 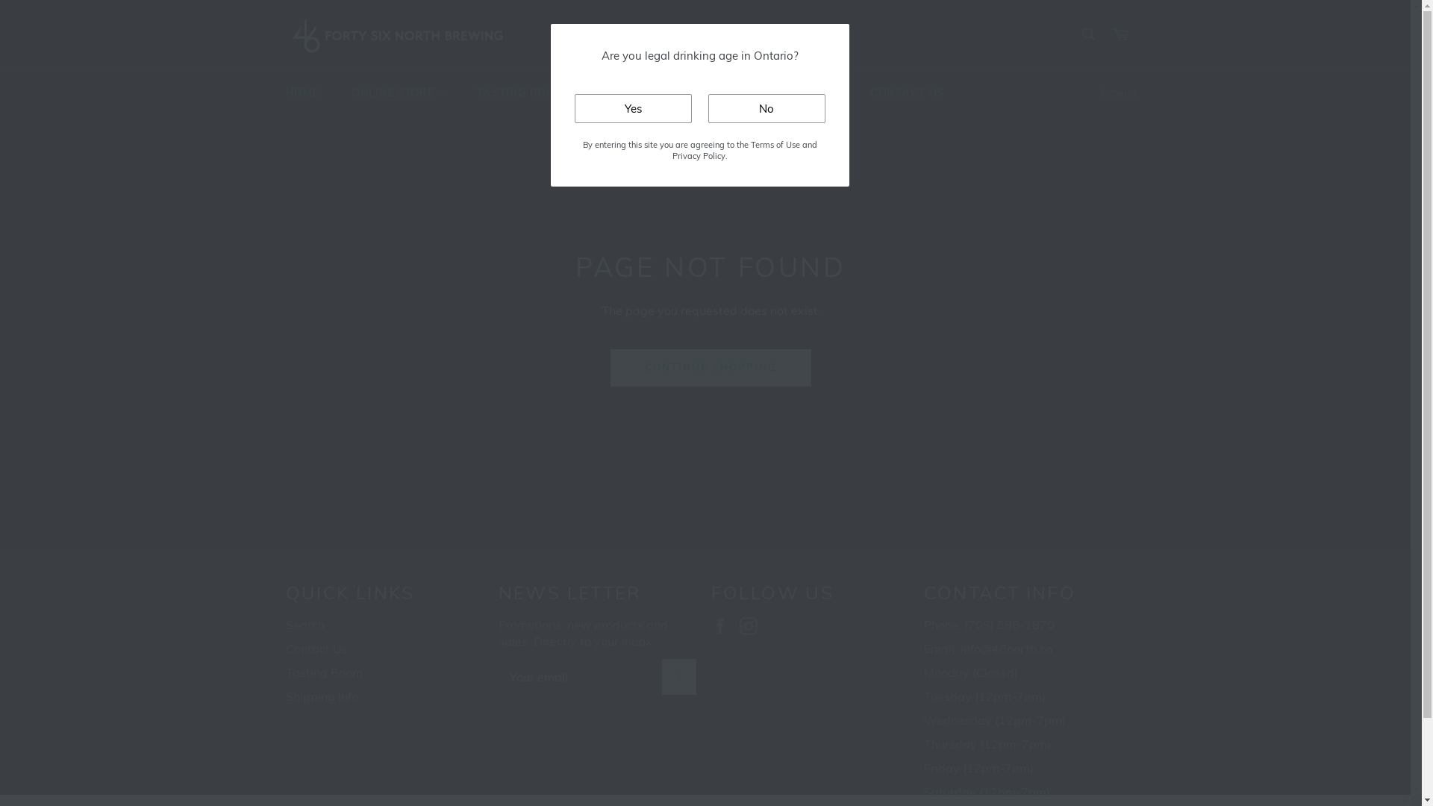 I want to click on Tasting Room, so click(x=324, y=672).